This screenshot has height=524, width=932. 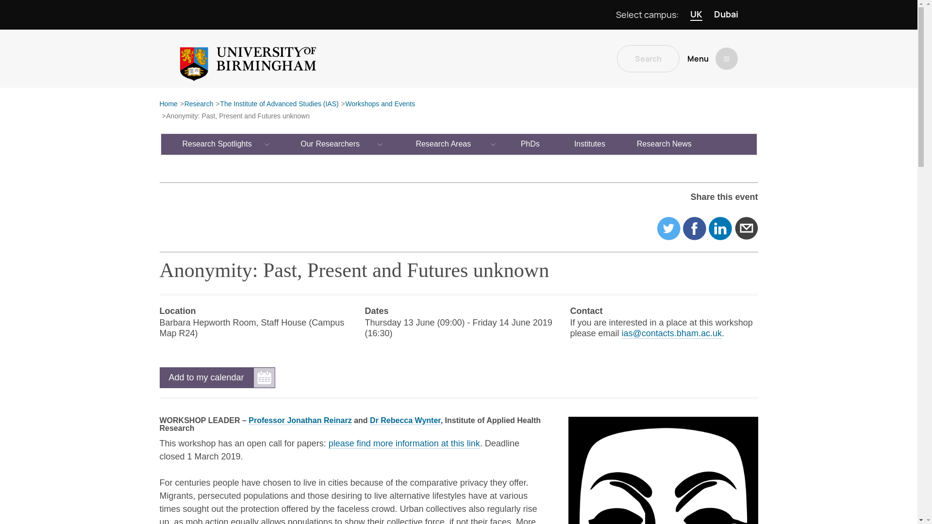 I want to click on Our Researchers, so click(x=331, y=144).